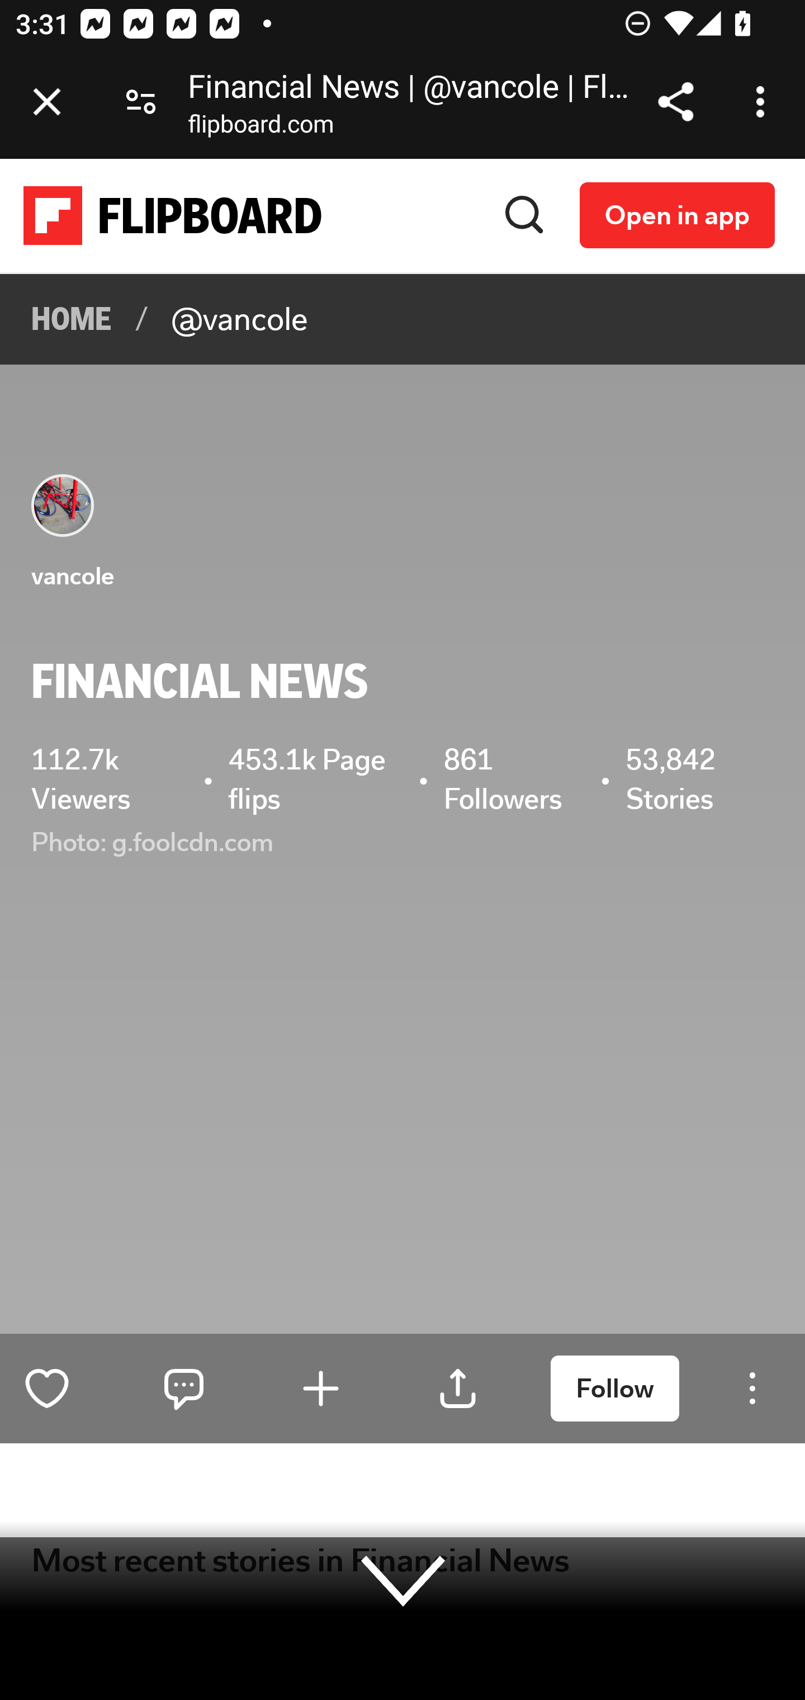 This screenshot has width=805, height=1700. I want to click on Share link address, so click(675, 102).